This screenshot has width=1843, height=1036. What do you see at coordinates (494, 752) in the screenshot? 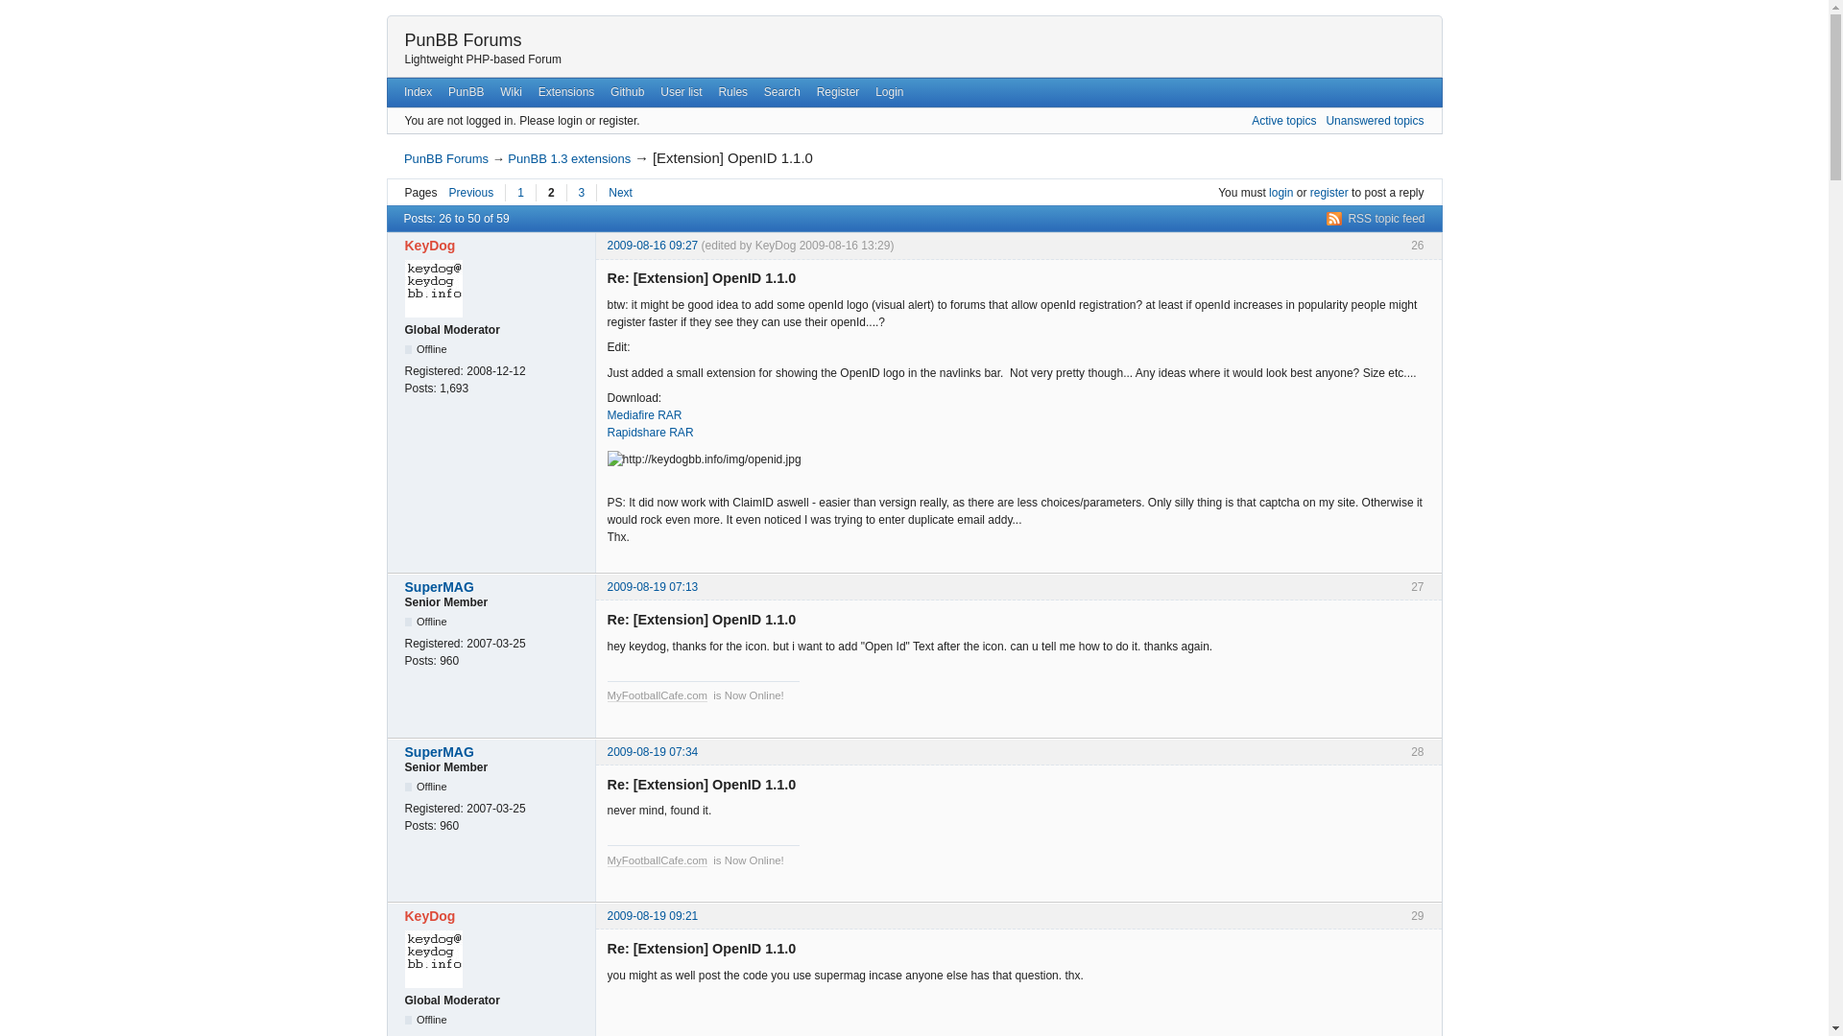
I see `SuperMAG` at bounding box center [494, 752].